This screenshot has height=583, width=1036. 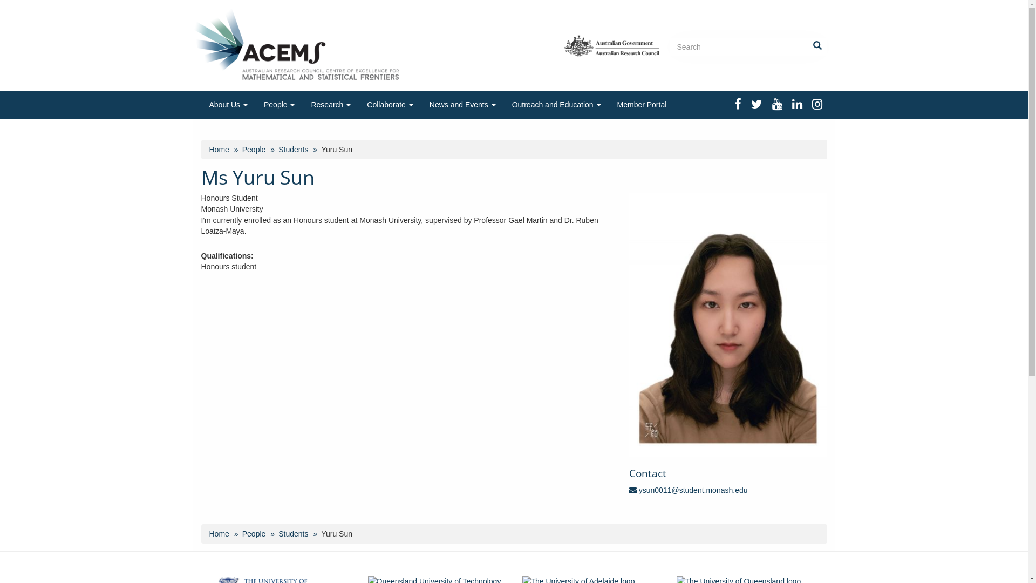 What do you see at coordinates (254, 534) in the screenshot?
I see `People` at bounding box center [254, 534].